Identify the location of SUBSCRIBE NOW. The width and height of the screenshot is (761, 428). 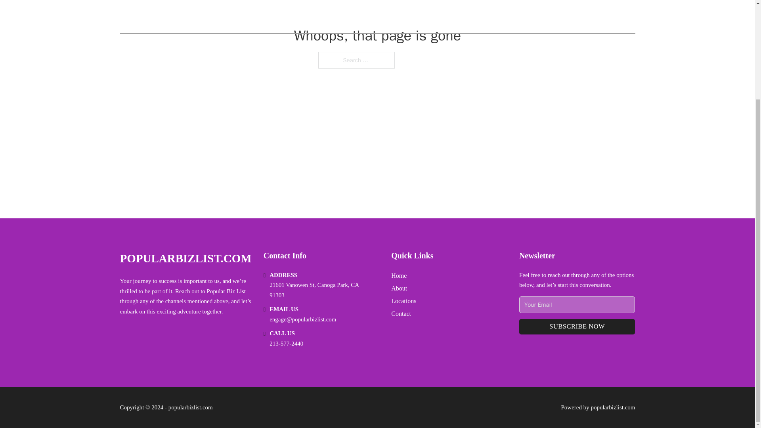
(577, 327).